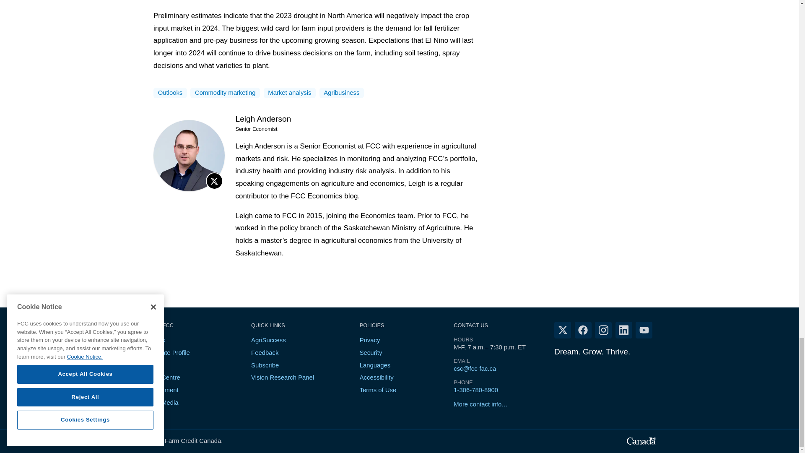 The height and width of the screenshot is (453, 805). I want to click on Agribusiness, so click(341, 93).